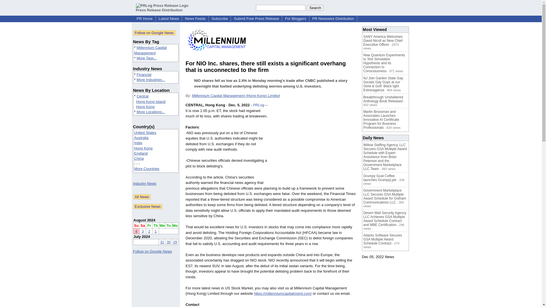 Image resolution: width=546 pixels, height=307 pixels. I want to click on Hong Kong, so click(143, 148).